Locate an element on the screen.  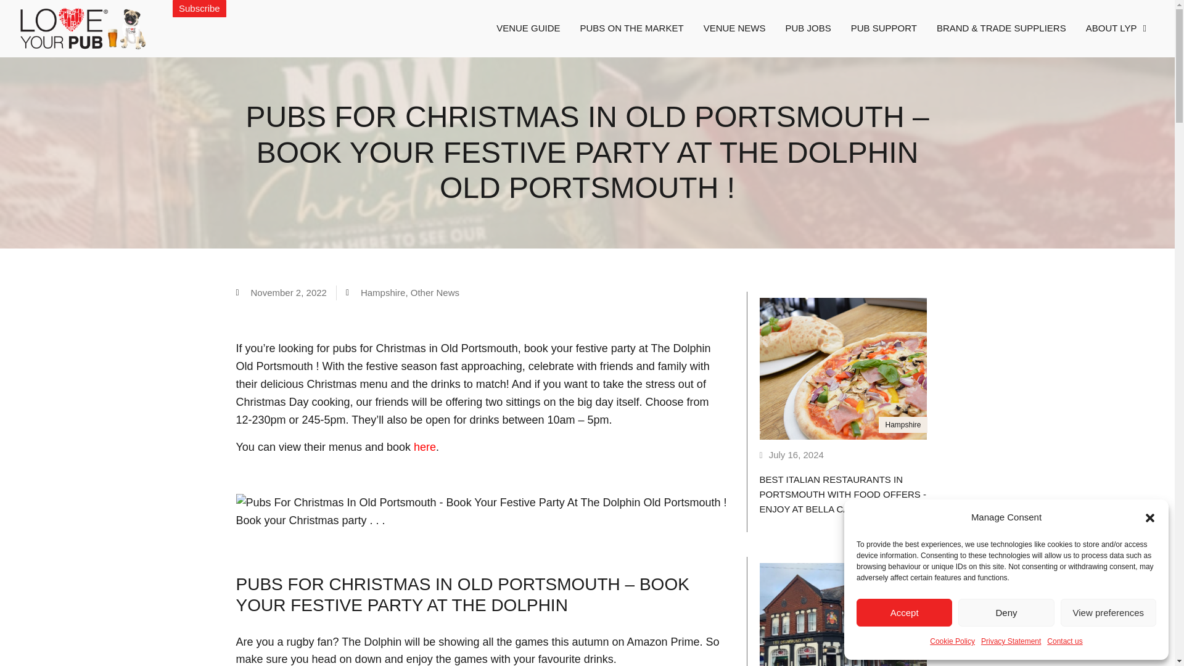
PUB SUPPORT is located at coordinates (884, 28).